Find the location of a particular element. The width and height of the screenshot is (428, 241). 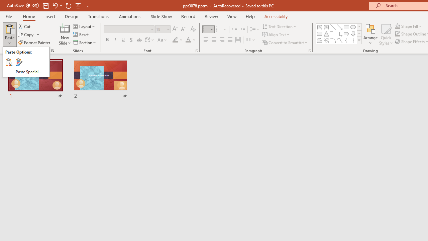

Class: NetUIImage is located at coordinates (359, 40).